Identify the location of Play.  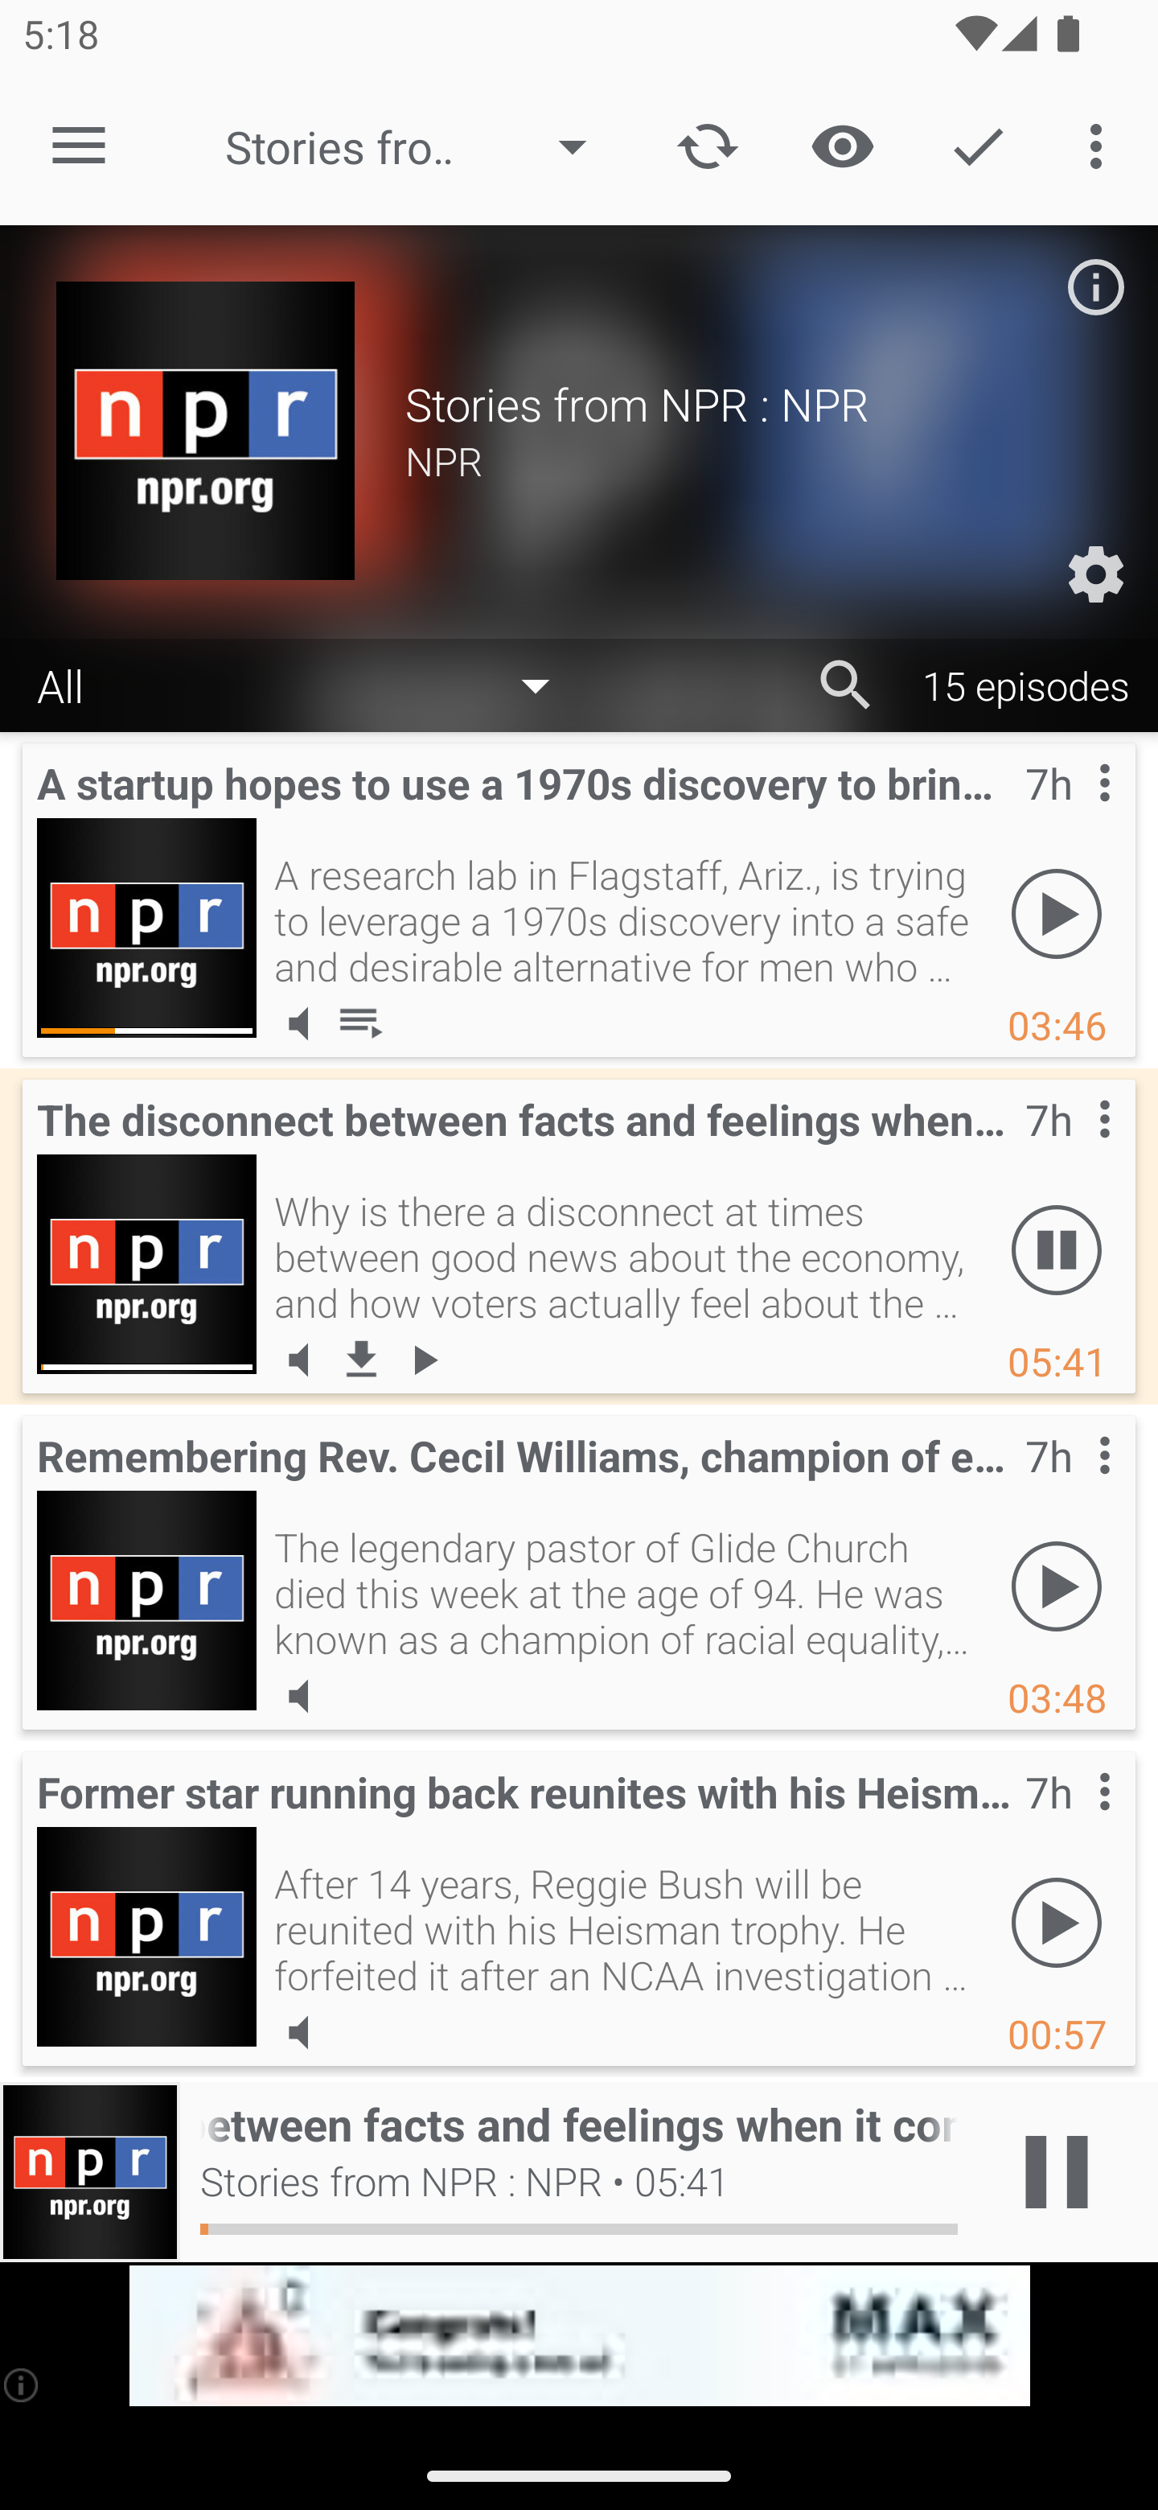
(1057, 914).